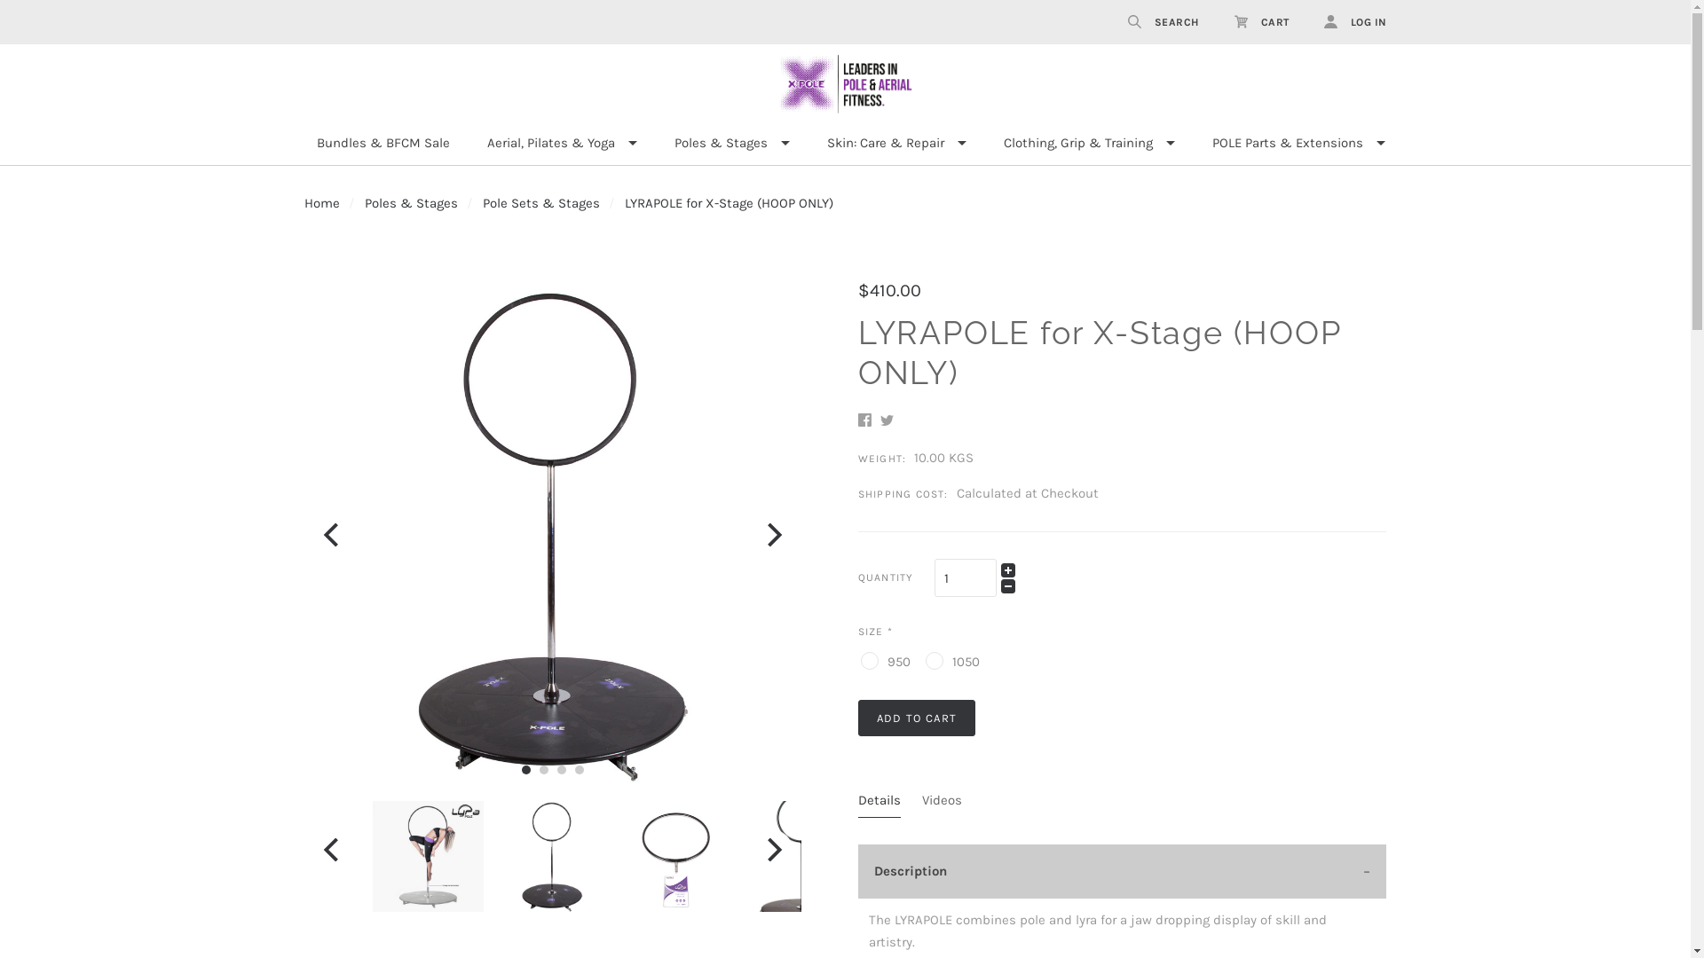 The image size is (1704, 958). What do you see at coordinates (896, 144) in the screenshot?
I see `Skin: Care & Repair` at bounding box center [896, 144].